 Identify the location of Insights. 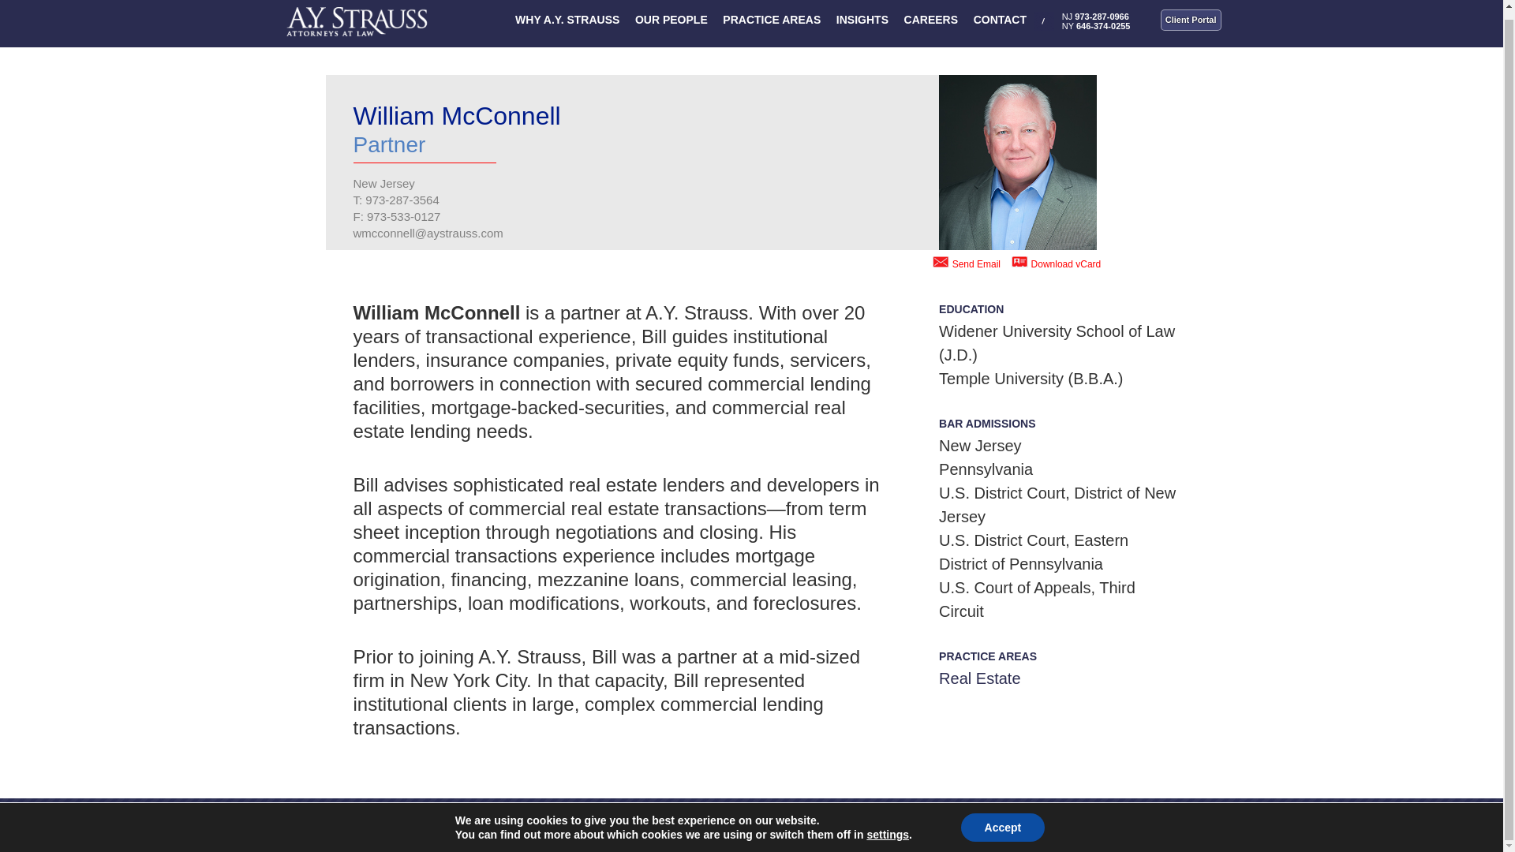
(884, 828).